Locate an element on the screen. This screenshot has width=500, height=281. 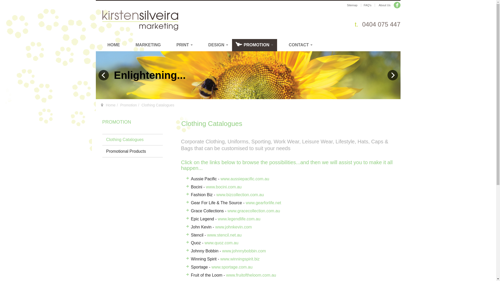
You are here:  is located at coordinates (102, 105).